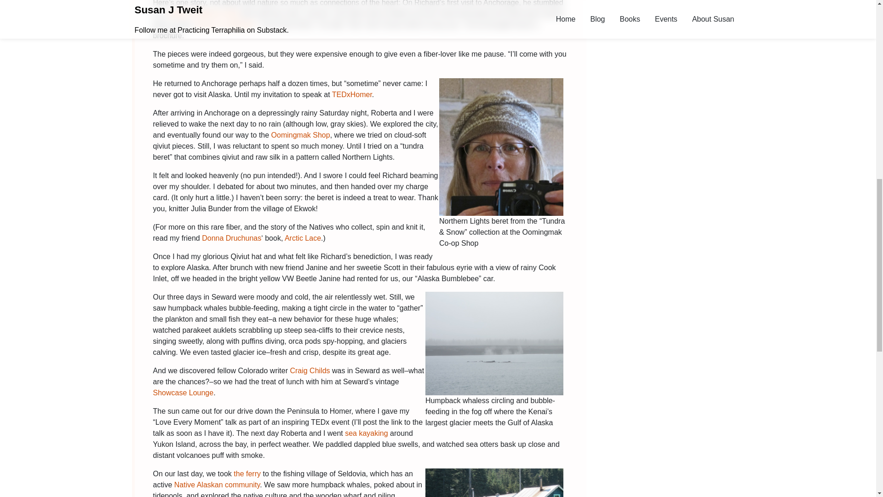  I want to click on tundraberet, so click(501, 146).